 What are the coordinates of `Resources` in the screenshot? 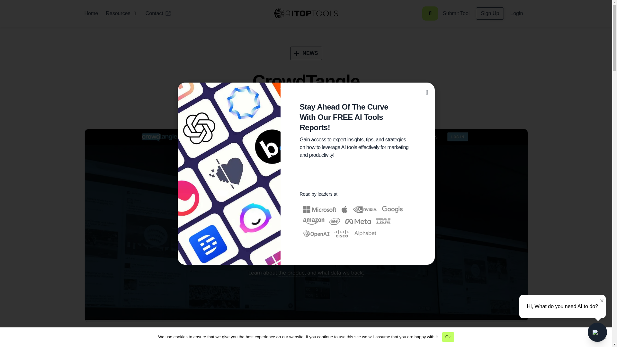 It's located at (118, 13).